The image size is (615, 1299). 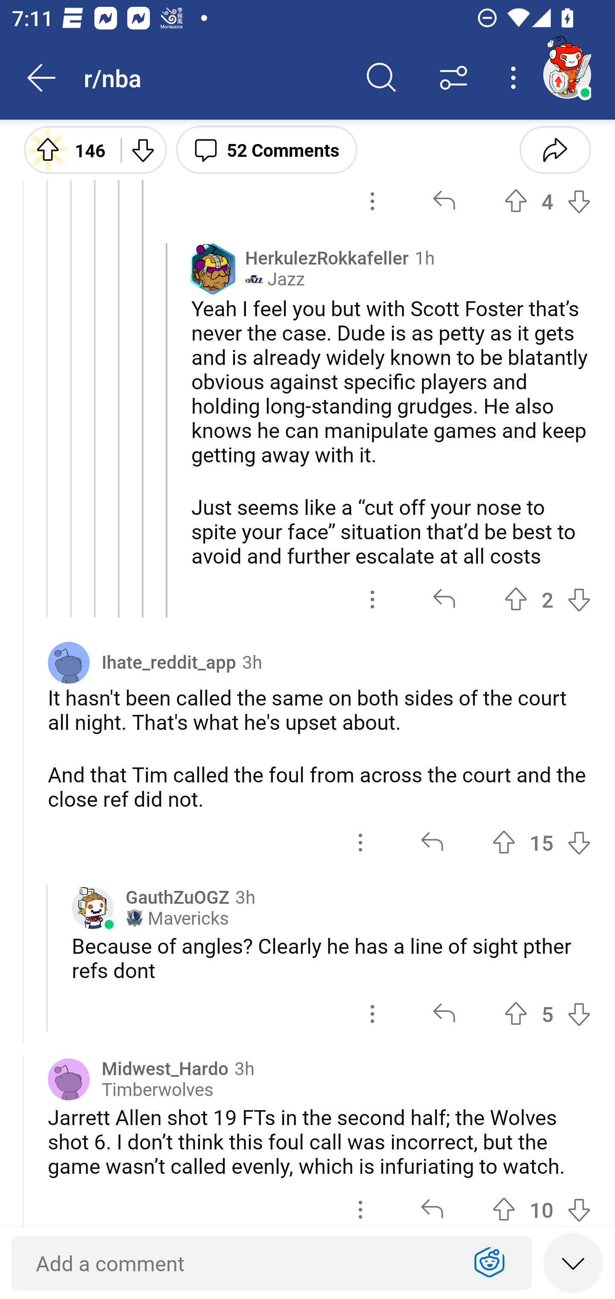 I want to click on Add a comment, so click(x=242, y=1263).